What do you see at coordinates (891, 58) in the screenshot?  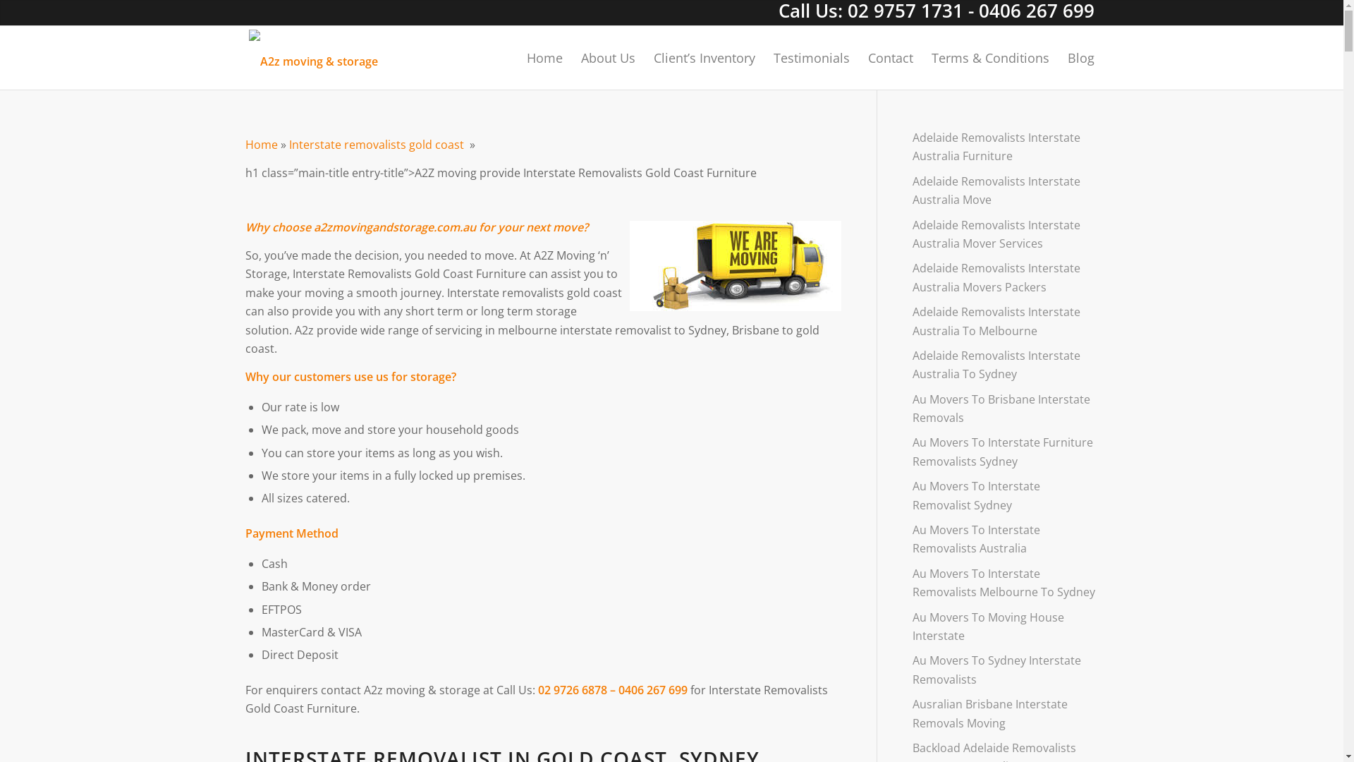 I see `Contact` at bounding box center [891, 58].